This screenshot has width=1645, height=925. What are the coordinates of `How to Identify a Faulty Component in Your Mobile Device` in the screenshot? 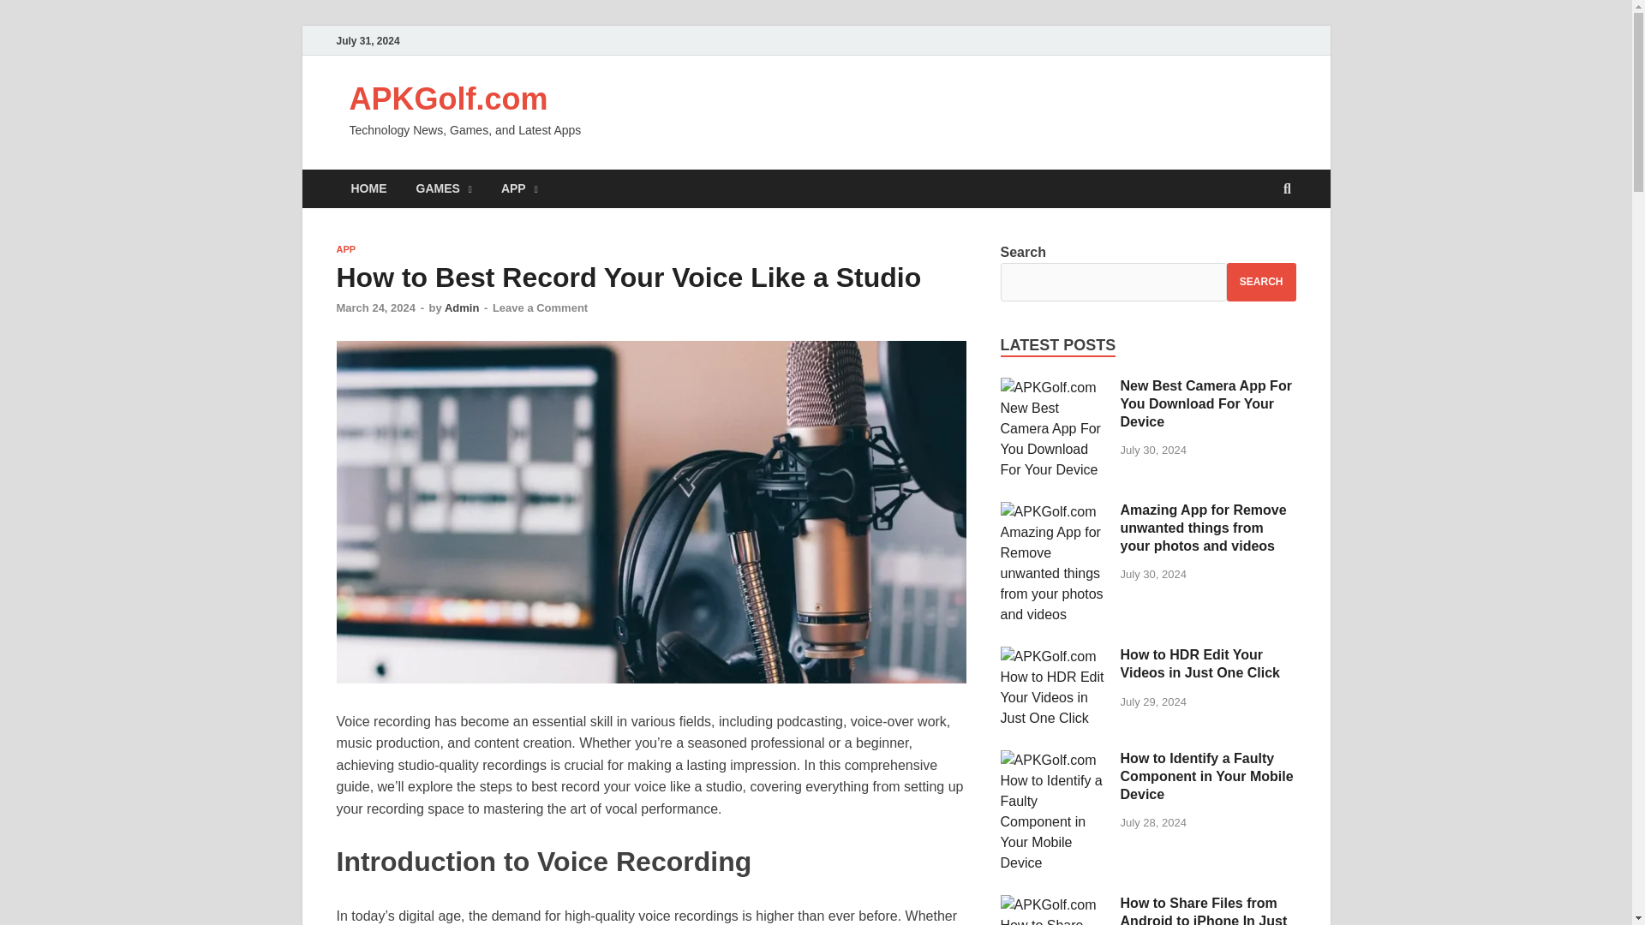 It's located at (1206, 776).